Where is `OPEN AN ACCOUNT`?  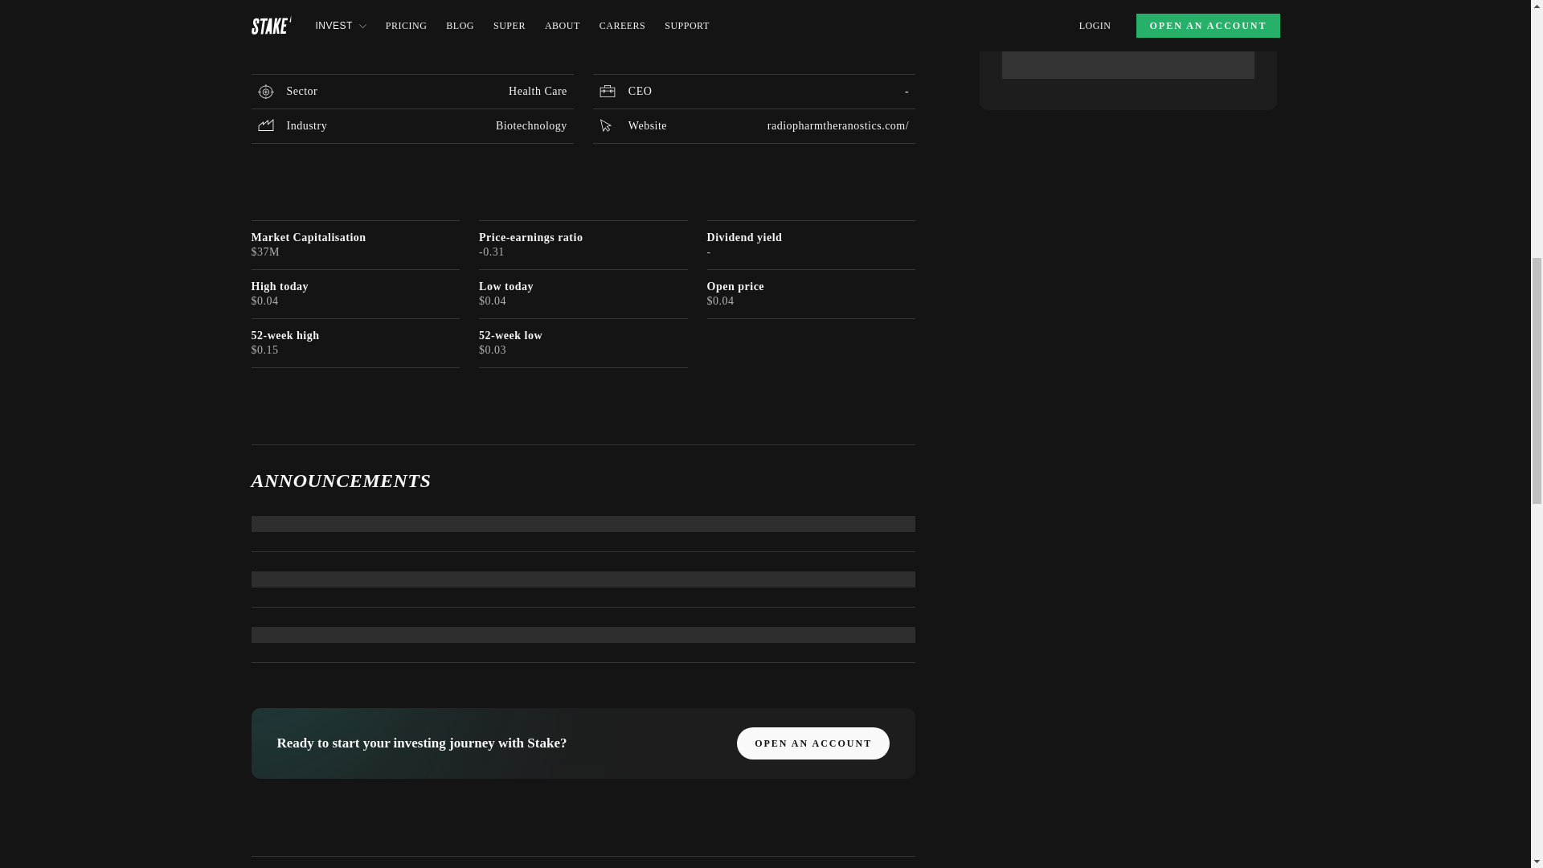
OPEN AN ACCOUNT is located at coordinates (813, 743).